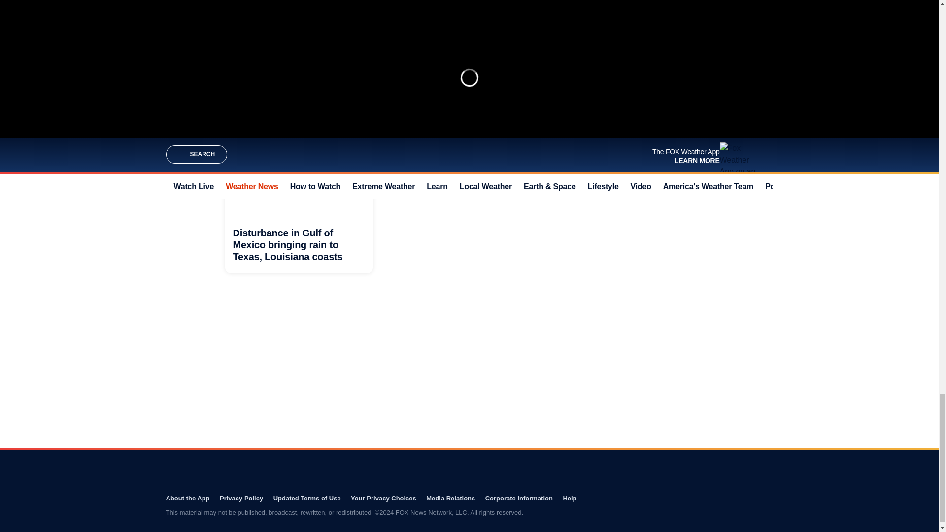  Describe the element at coordinates (419, 154) in the screenshot. I see `LIGHTNING` at that location.